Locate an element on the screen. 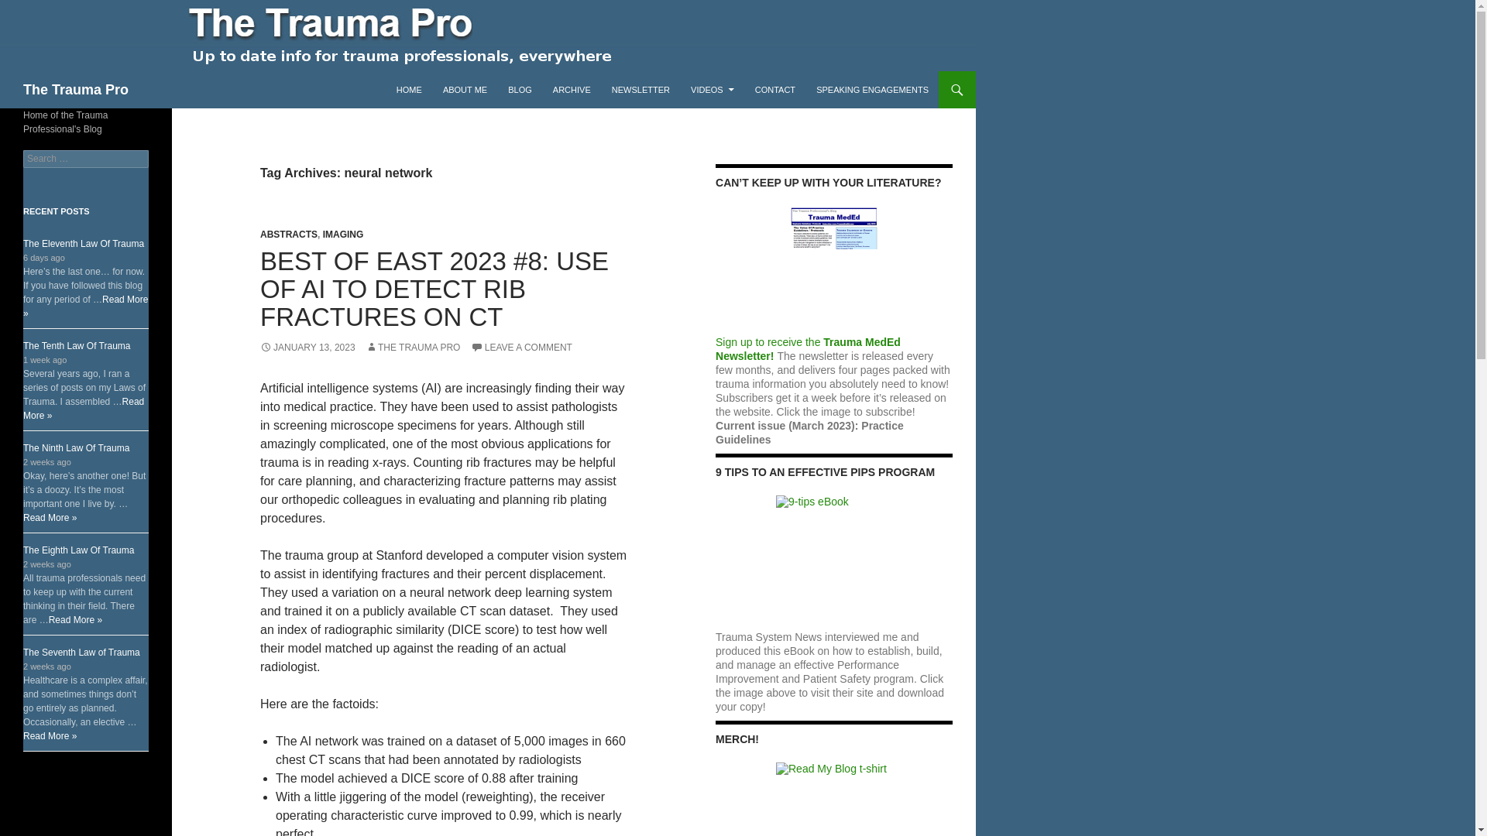 The image size is (1487, 836). THE TRAUMA PRO is located at coordinates (412, 347).